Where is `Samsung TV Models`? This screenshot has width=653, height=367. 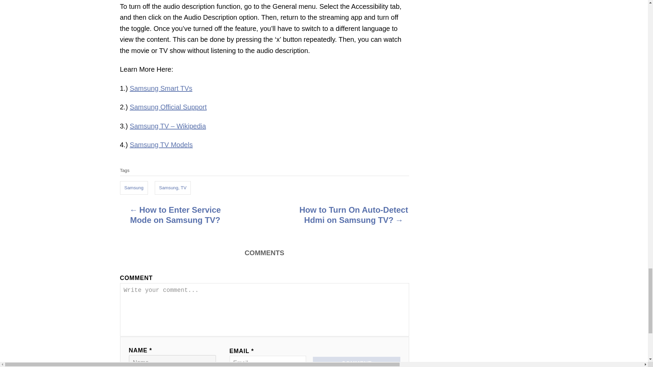 Samsung TV Models is located at coordinates (161, 145).